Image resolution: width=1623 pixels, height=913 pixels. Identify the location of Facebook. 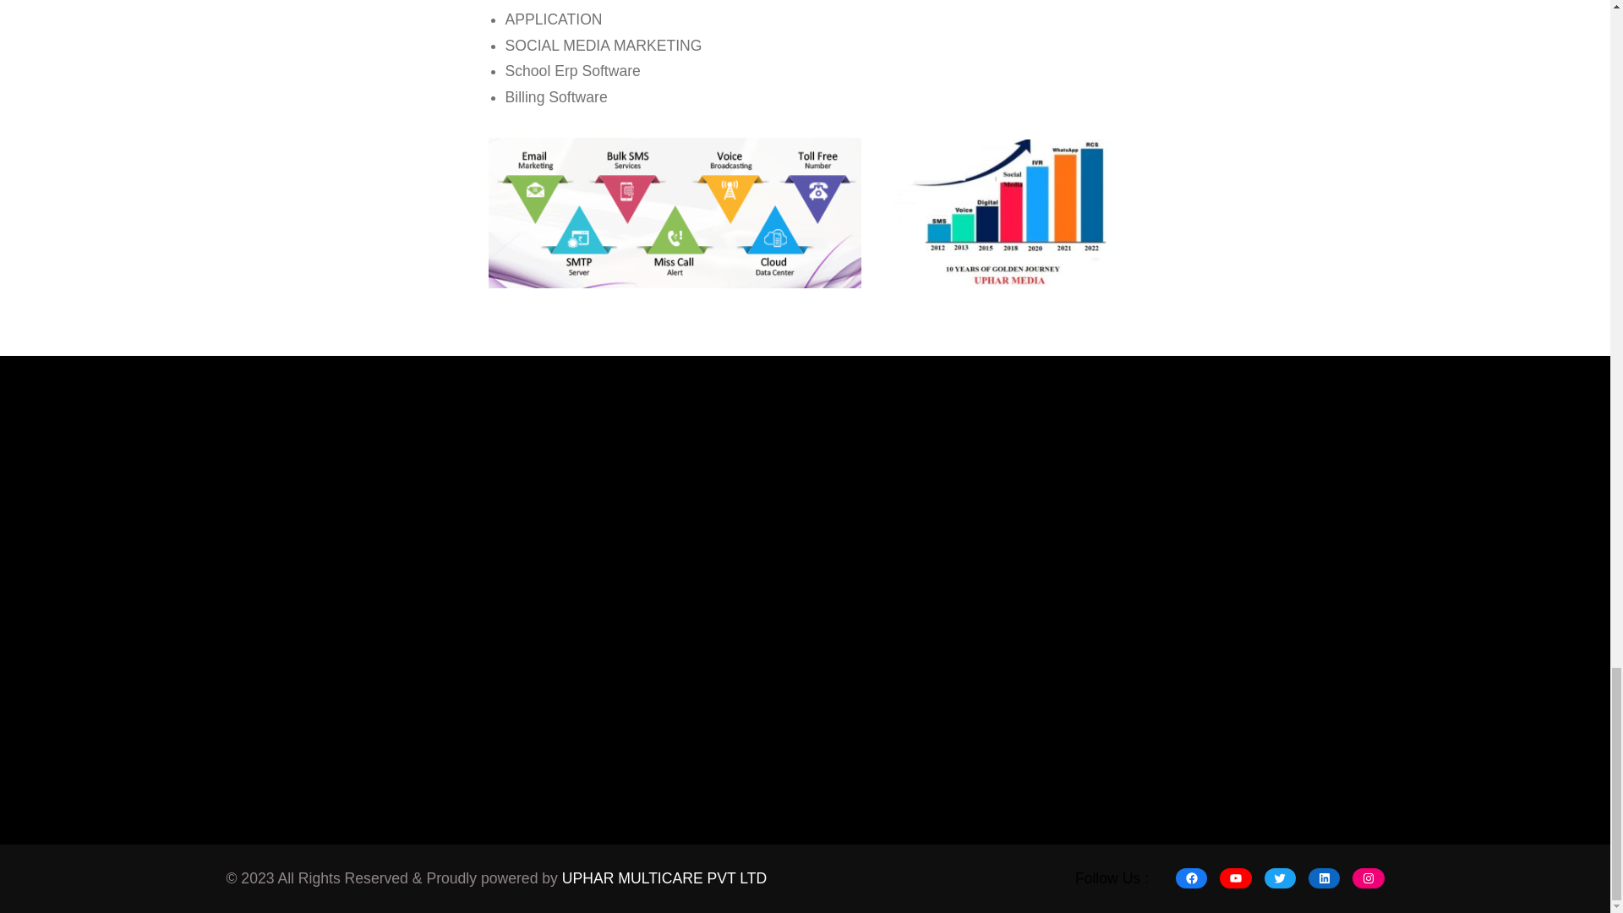
(1191, 877).